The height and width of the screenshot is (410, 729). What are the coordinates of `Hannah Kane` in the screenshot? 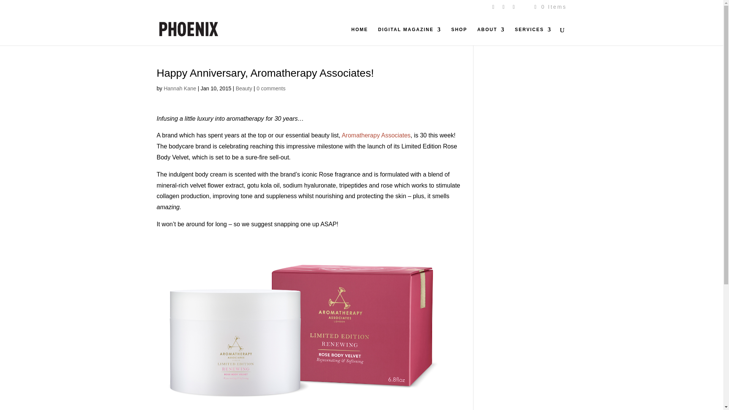 It's located at (180, 88).